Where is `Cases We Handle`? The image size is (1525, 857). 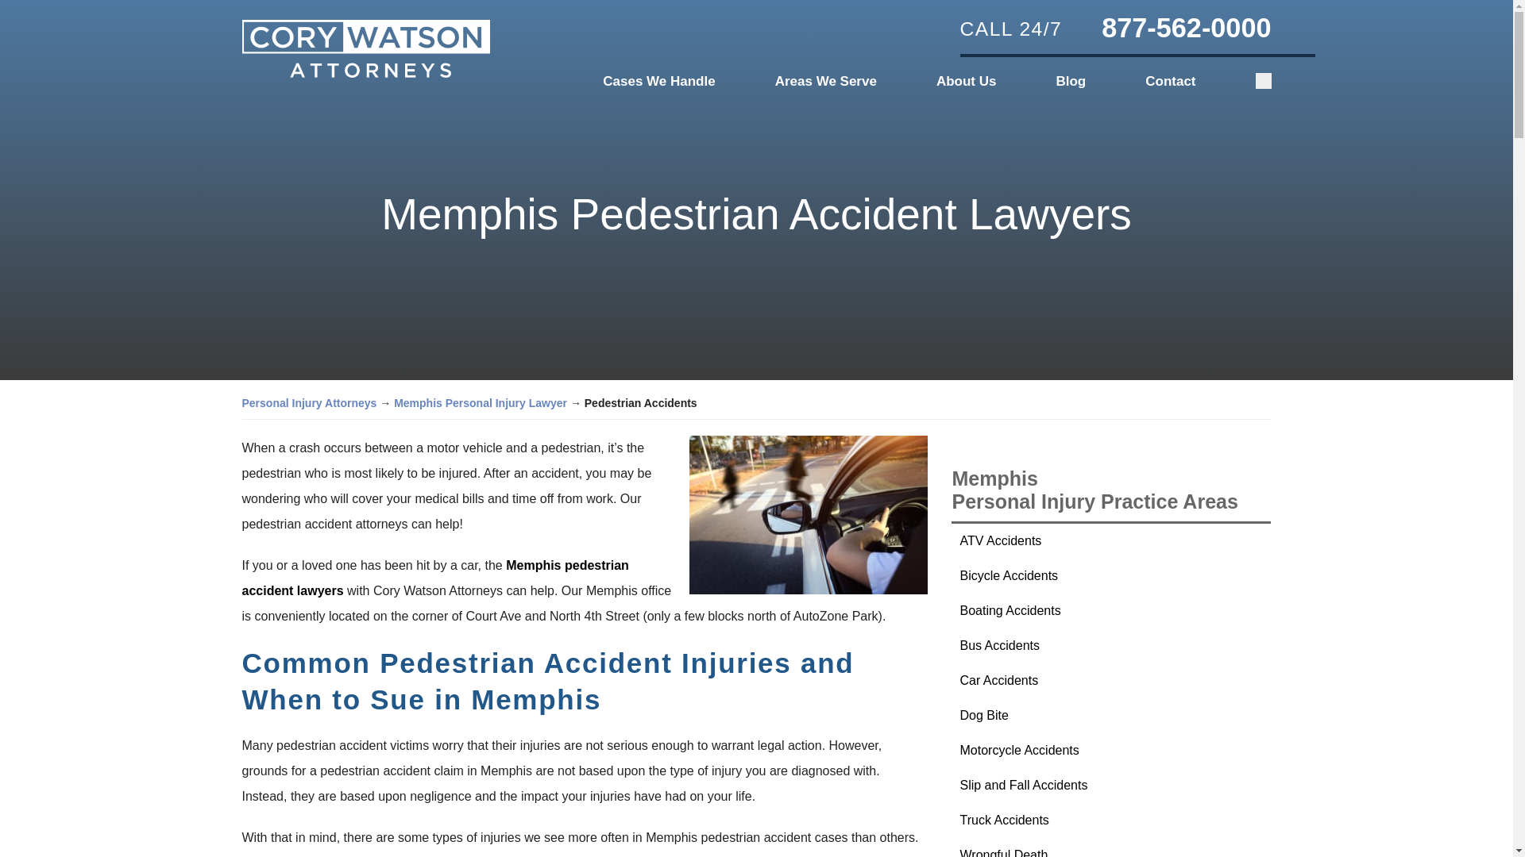 Cases We Handle is located at coordinates (658, 81).